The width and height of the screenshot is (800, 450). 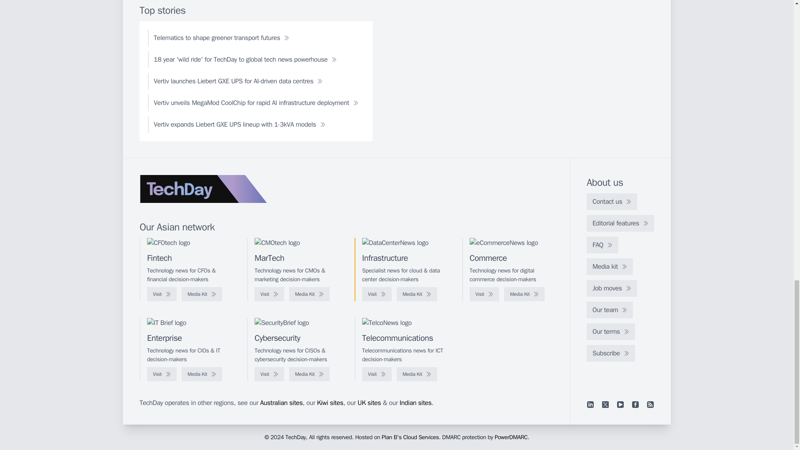 What do you see at coordinates (377, 294) in the screenshot?
I see `Visit` at bounding box center [377, 294].